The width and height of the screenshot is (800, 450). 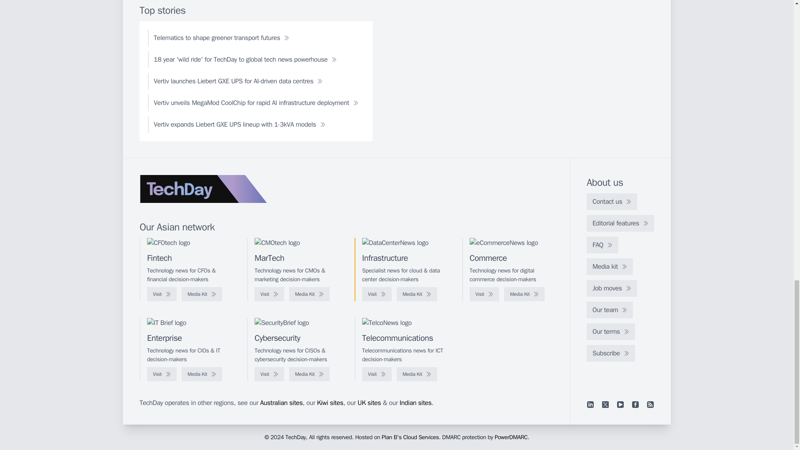 What do you see at coordinates (377, 294) in the screenshot?
I see `Visit` at bounding box center [377, 294].